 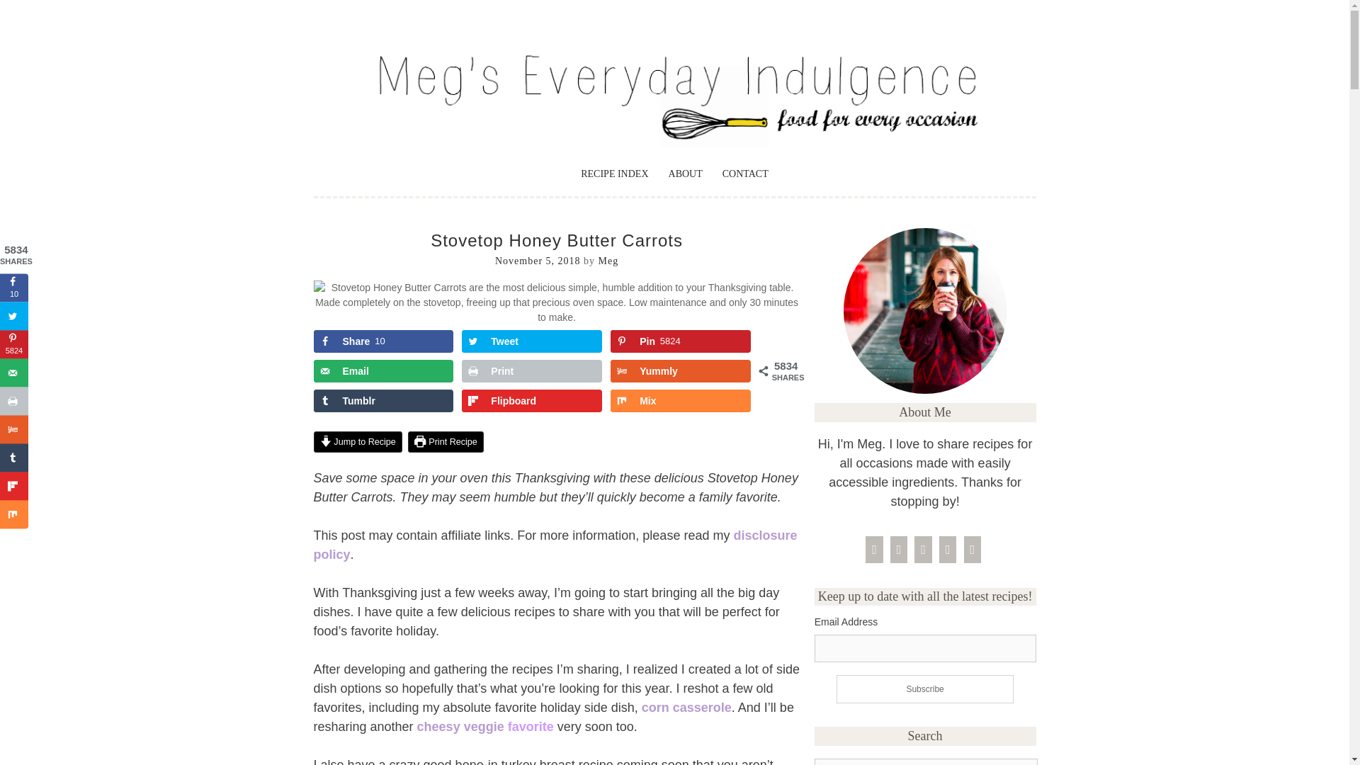 What do you see at coordinates (555, 317) in the screenshot?
I see `Stovetop Honey Butter Carrots` at bounding box center [555, 317].